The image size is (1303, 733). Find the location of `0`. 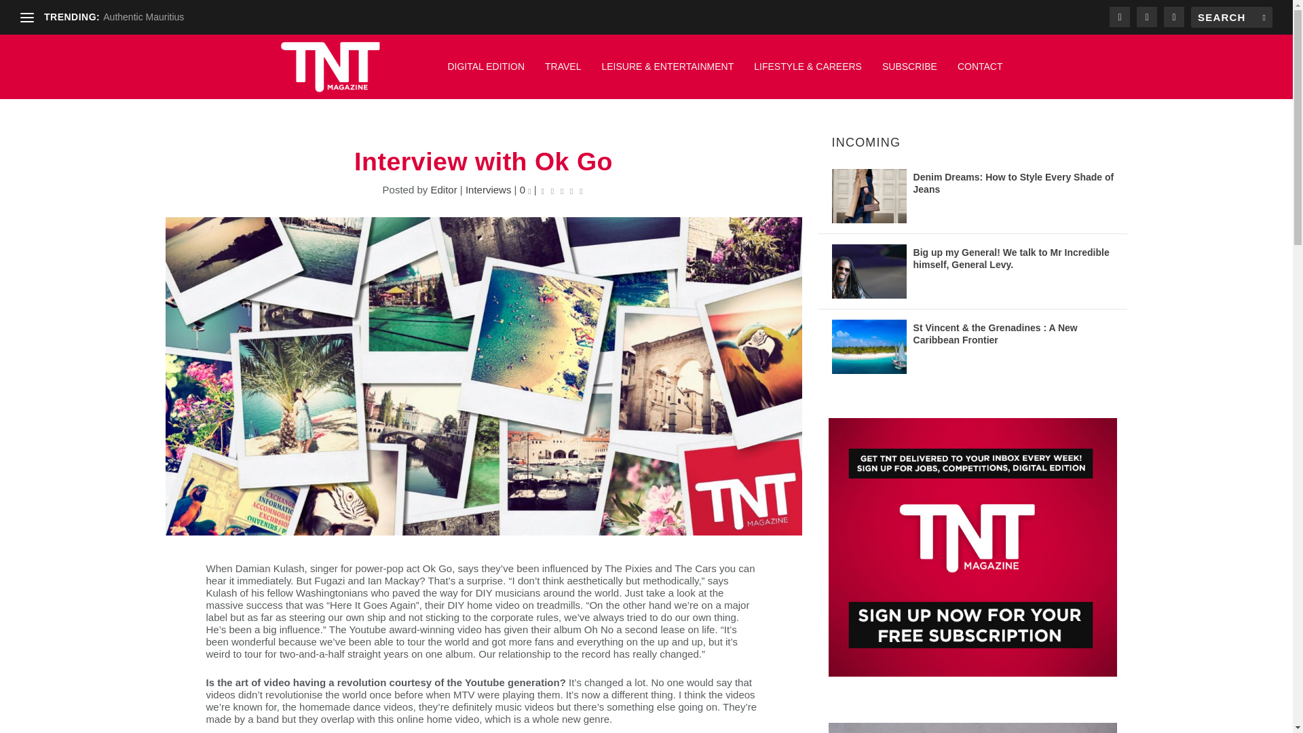

0 is located at coordinates (525, 190).